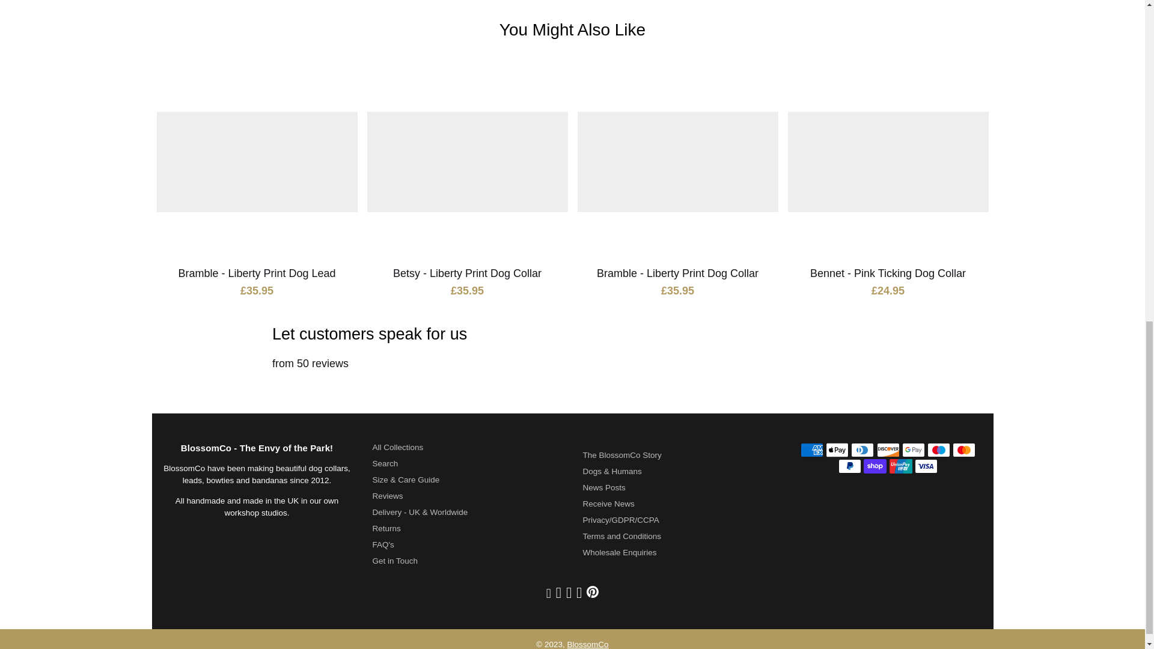 Image resolution: width=1154 pixels, height=649 pixels. What do you see at coordinates (850, 466) in the screenshot?
I see `PayPal` at bounding box center [850, 466].